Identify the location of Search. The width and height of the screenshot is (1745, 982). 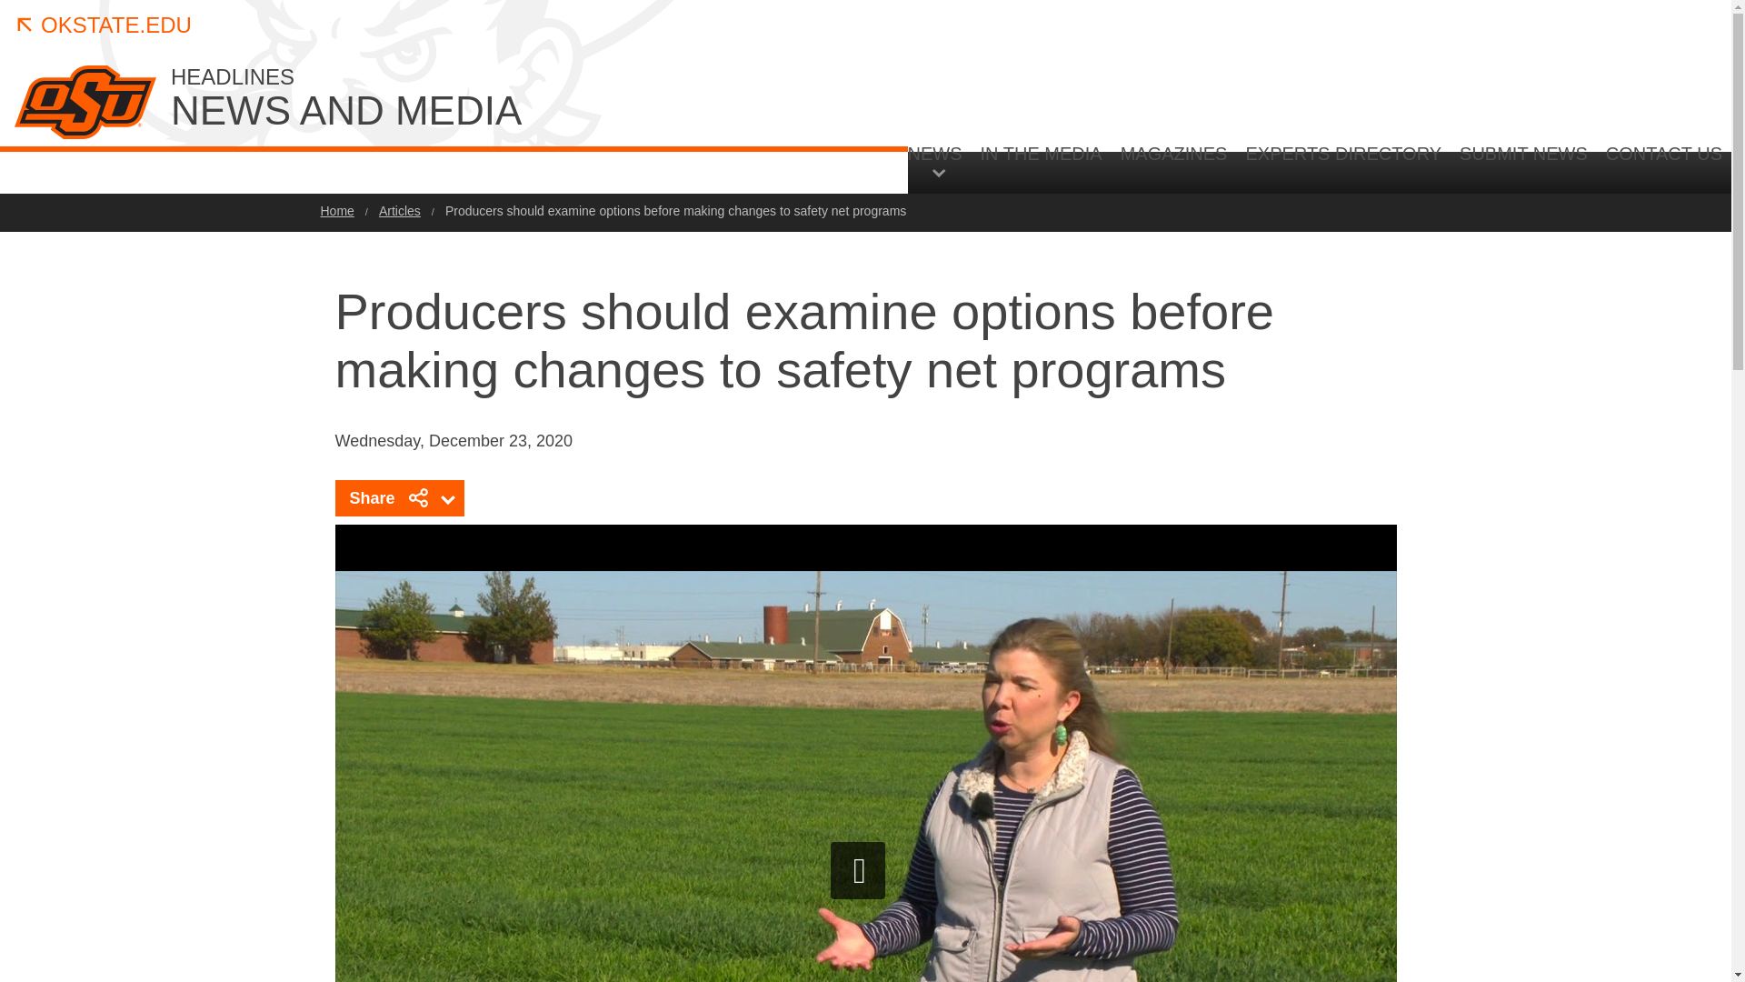
(1612, 320).